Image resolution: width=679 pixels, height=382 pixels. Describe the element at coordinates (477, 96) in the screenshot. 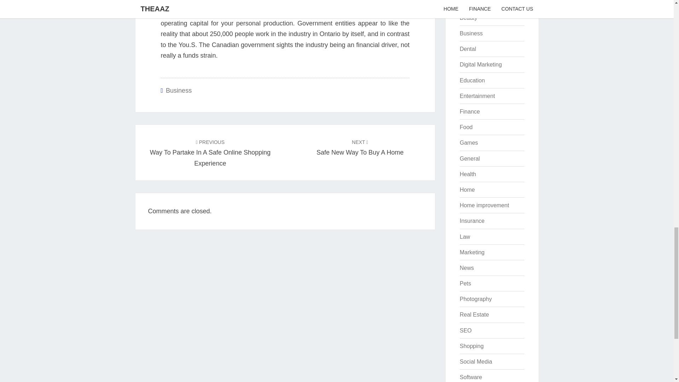

I see `Business` at that location.